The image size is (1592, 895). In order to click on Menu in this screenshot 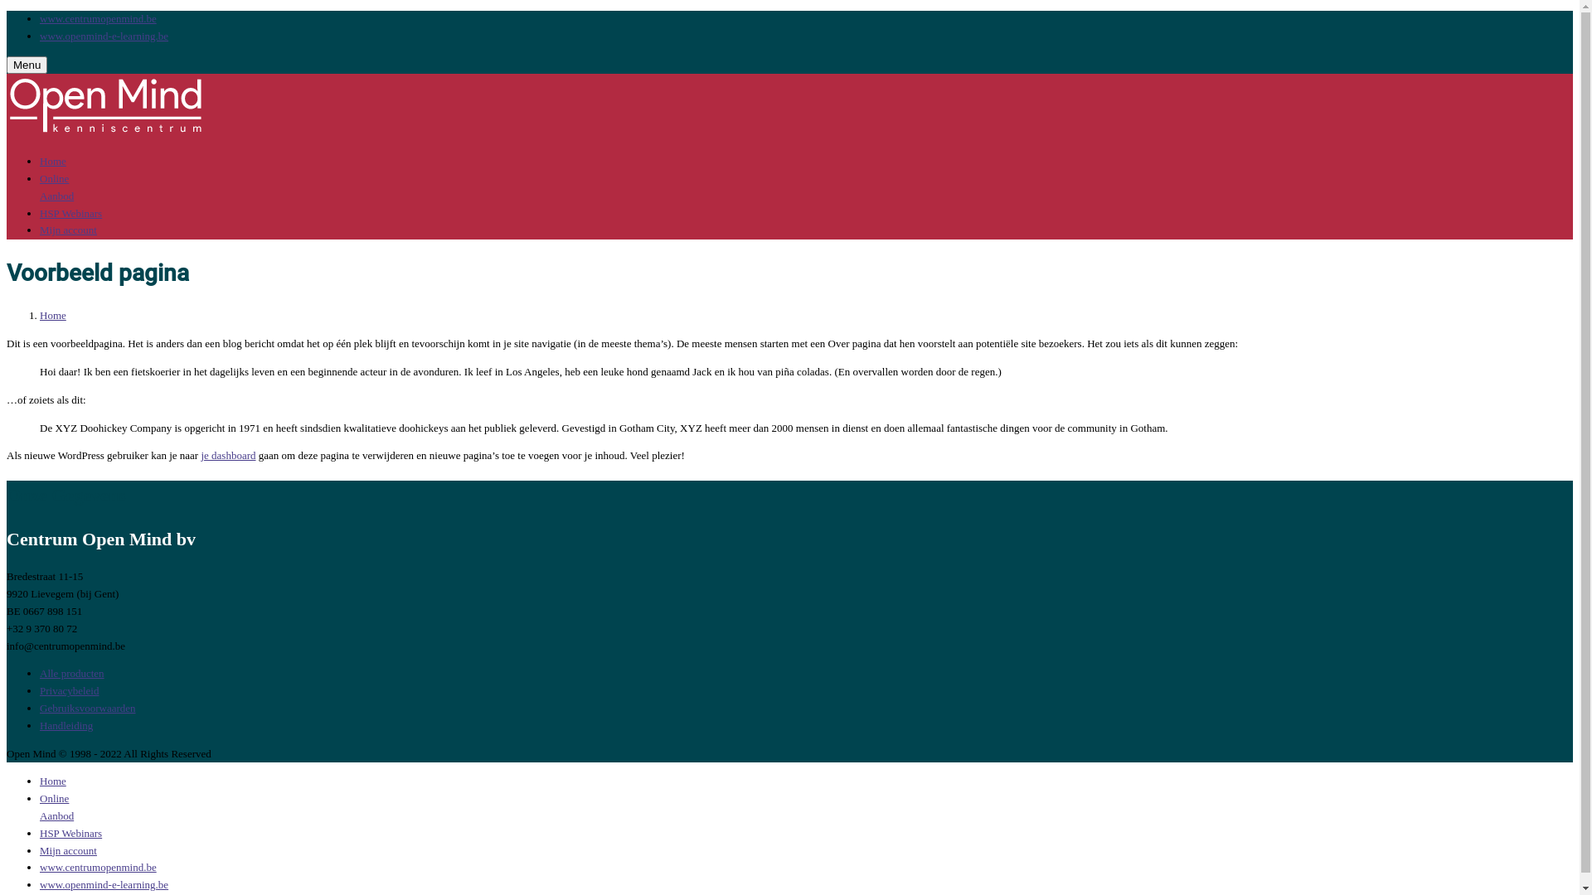, I will do `click(27, 65)`.